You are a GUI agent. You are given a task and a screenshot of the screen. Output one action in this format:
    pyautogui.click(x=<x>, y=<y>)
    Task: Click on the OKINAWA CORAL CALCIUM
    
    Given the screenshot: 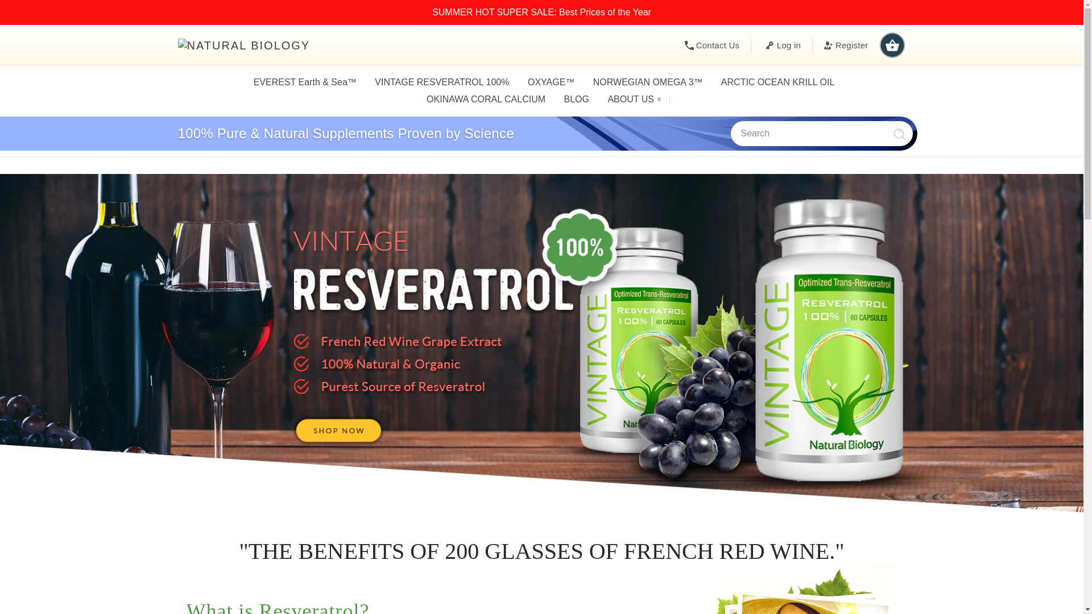 What is the action you would take?
    pyautogui.click(x=483, y=99)
    